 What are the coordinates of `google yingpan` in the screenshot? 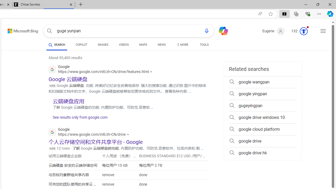 It's located at (262, 94).